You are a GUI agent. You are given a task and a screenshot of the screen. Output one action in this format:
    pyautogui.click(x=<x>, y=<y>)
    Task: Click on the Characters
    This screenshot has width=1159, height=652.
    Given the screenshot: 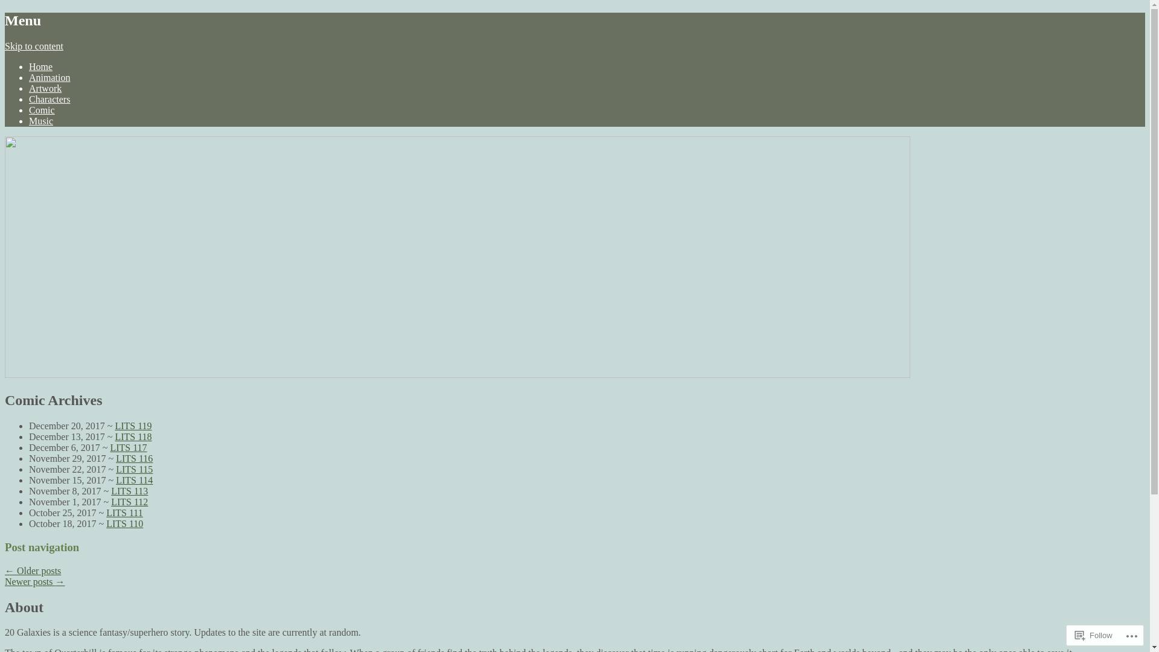 What is the action you would take?
    pyautogui.click(x=49, y=99)
    